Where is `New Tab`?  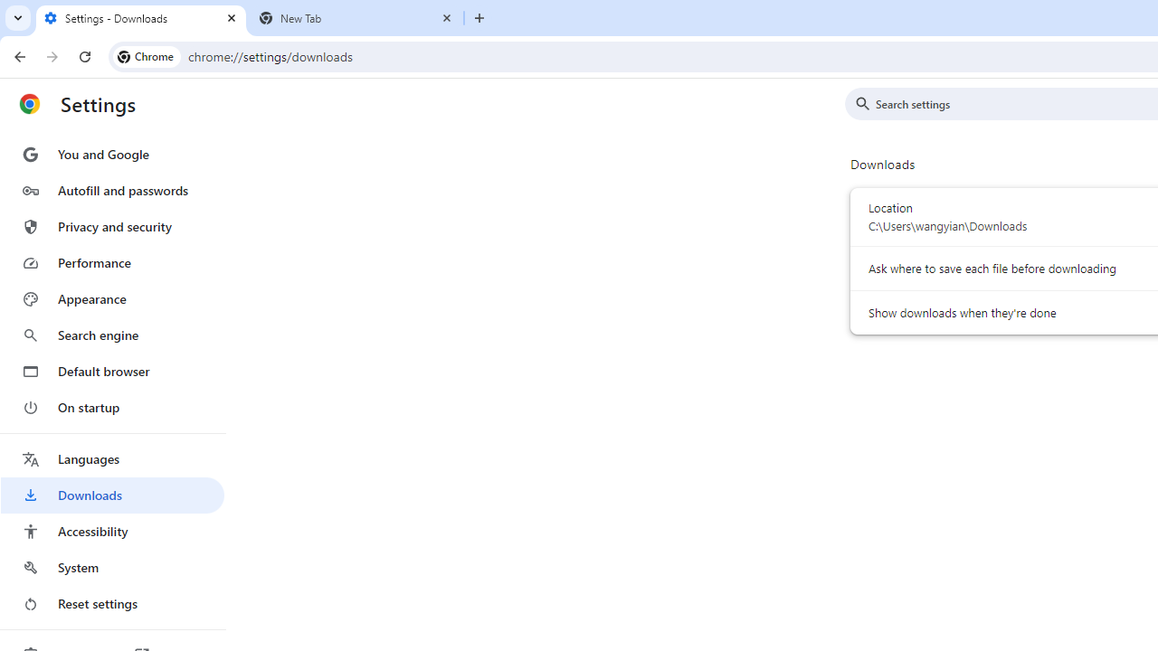 New Tab is located at coordinates (356, 18).